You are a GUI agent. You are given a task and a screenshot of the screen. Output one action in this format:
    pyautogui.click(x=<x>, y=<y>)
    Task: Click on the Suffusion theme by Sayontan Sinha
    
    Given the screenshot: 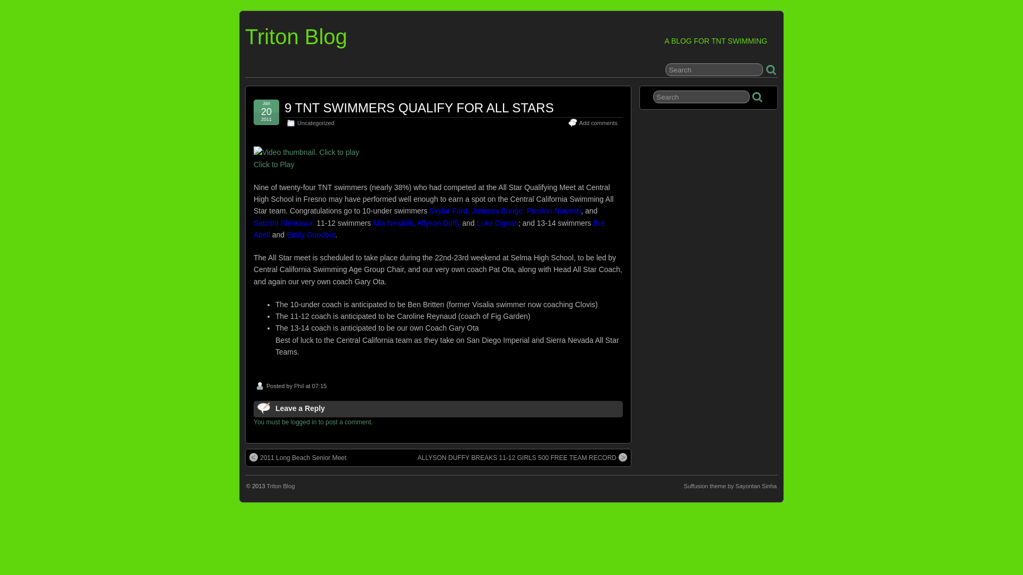 What is the action you would take?
    pyautogui.click(x=730, y=486)
    